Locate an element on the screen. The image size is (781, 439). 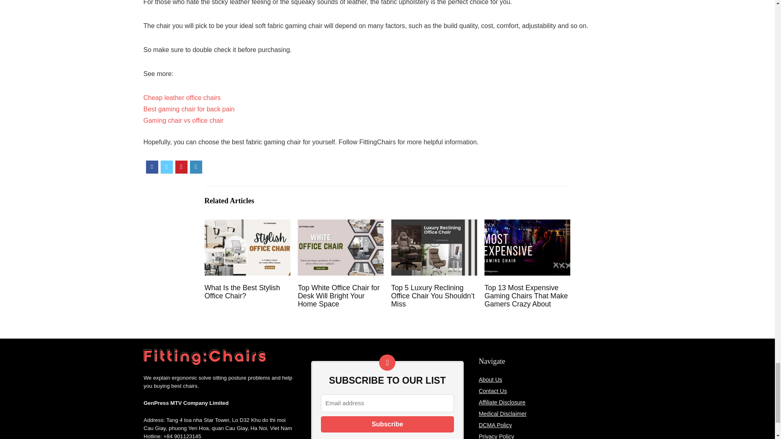
Best gaming chair for back pain is located at coordinates (189, 109).